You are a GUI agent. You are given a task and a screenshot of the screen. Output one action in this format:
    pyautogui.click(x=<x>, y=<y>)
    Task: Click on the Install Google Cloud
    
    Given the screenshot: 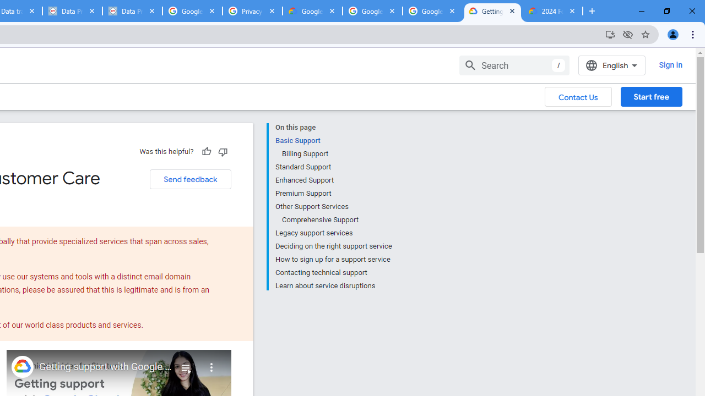 What is the action you would take?
    pyautogui.click(x=610, y=34)
    